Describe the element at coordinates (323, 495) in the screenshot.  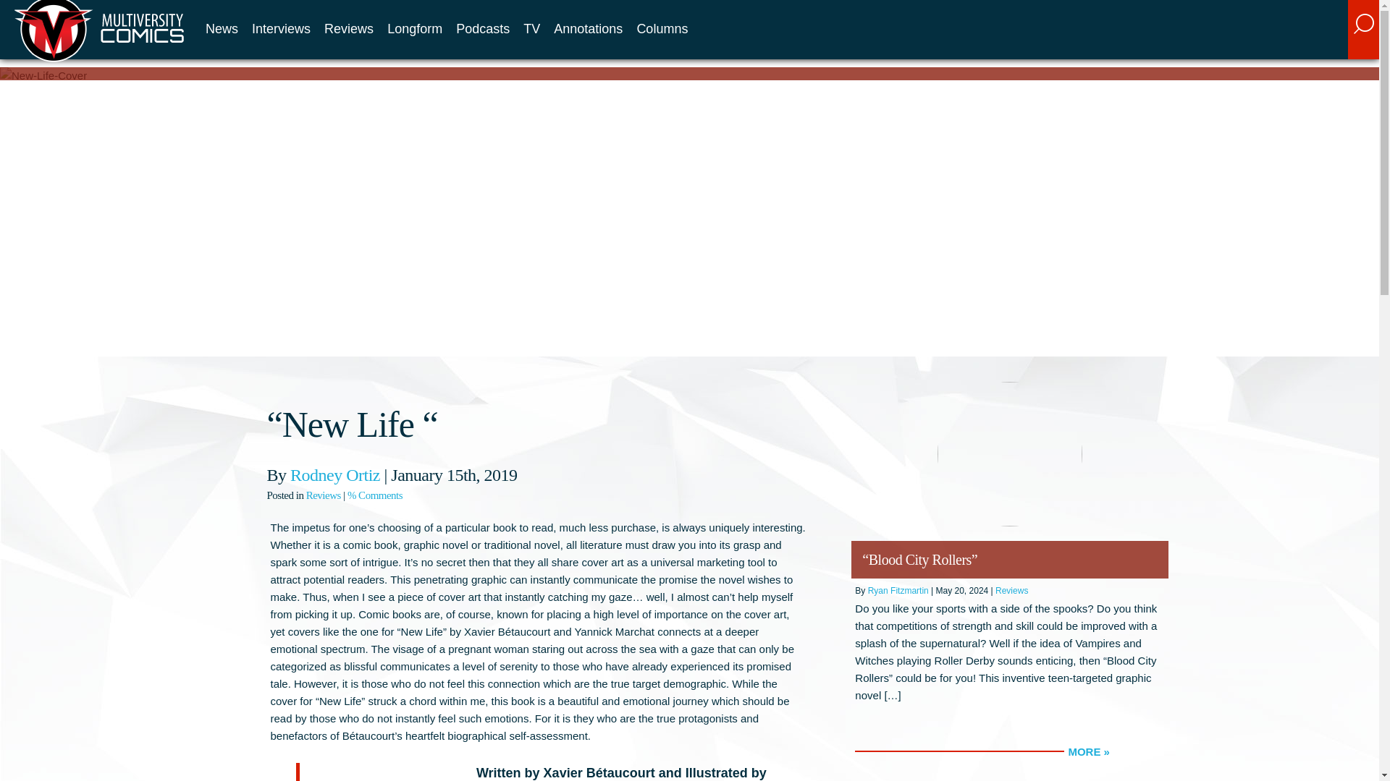
I see `Reviews` at that location.